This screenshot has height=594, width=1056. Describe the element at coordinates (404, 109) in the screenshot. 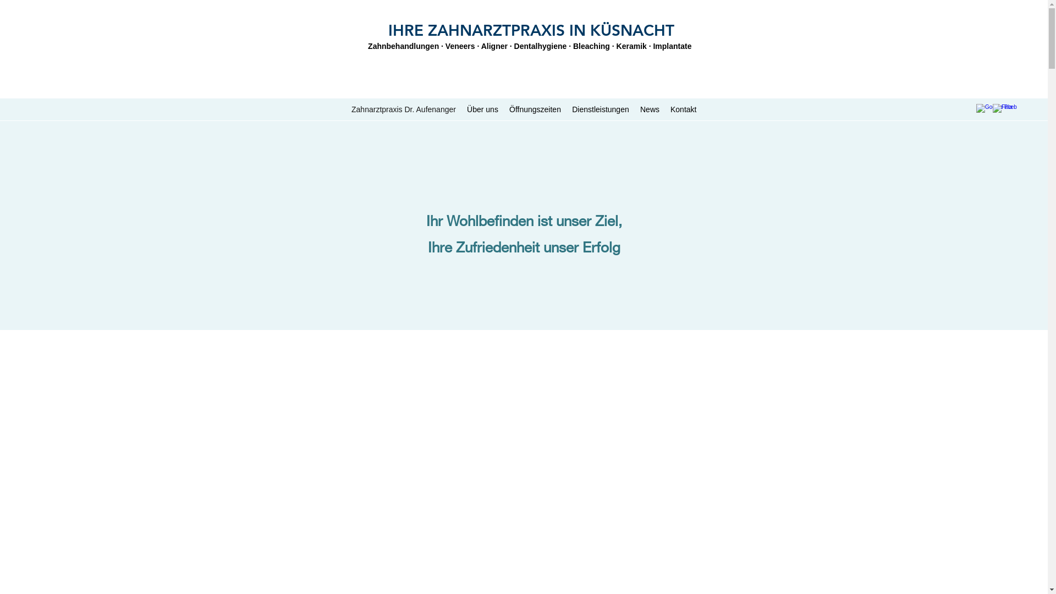

I see `Zahnarztpraxis Dr. Aufenanger` at that location.